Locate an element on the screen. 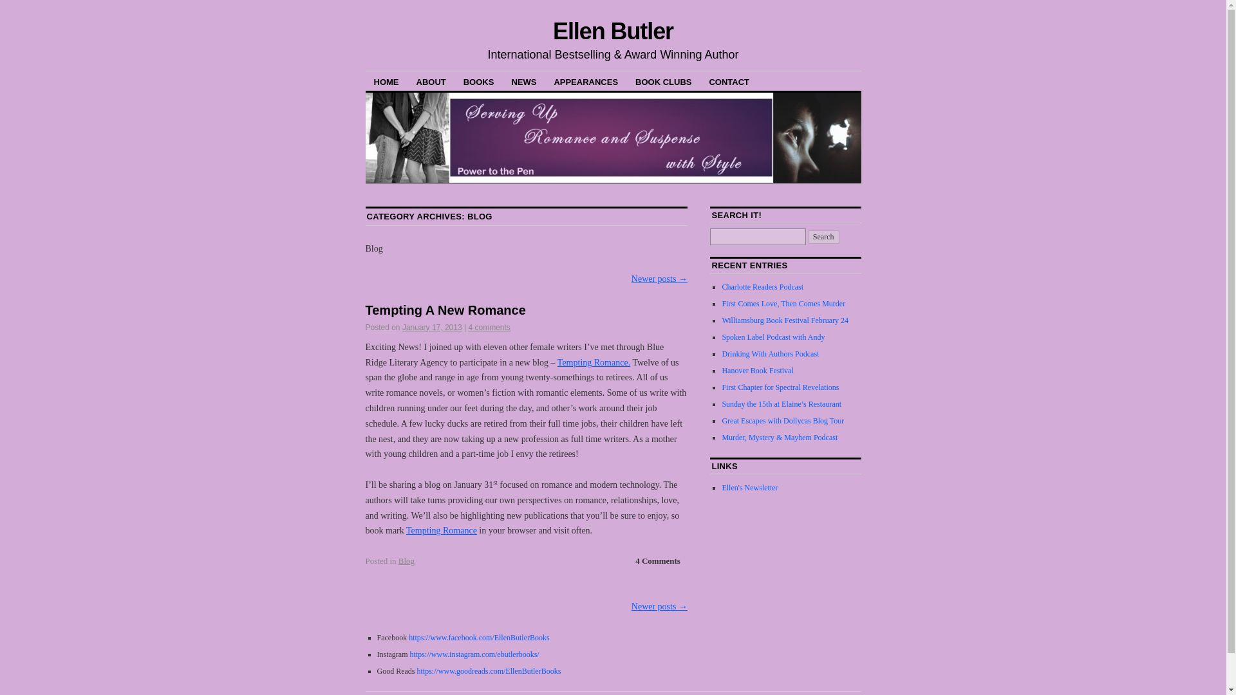 The width and height of the screenshot is (1236, 695). Ellen Butler is located at coordinates (613, 31).